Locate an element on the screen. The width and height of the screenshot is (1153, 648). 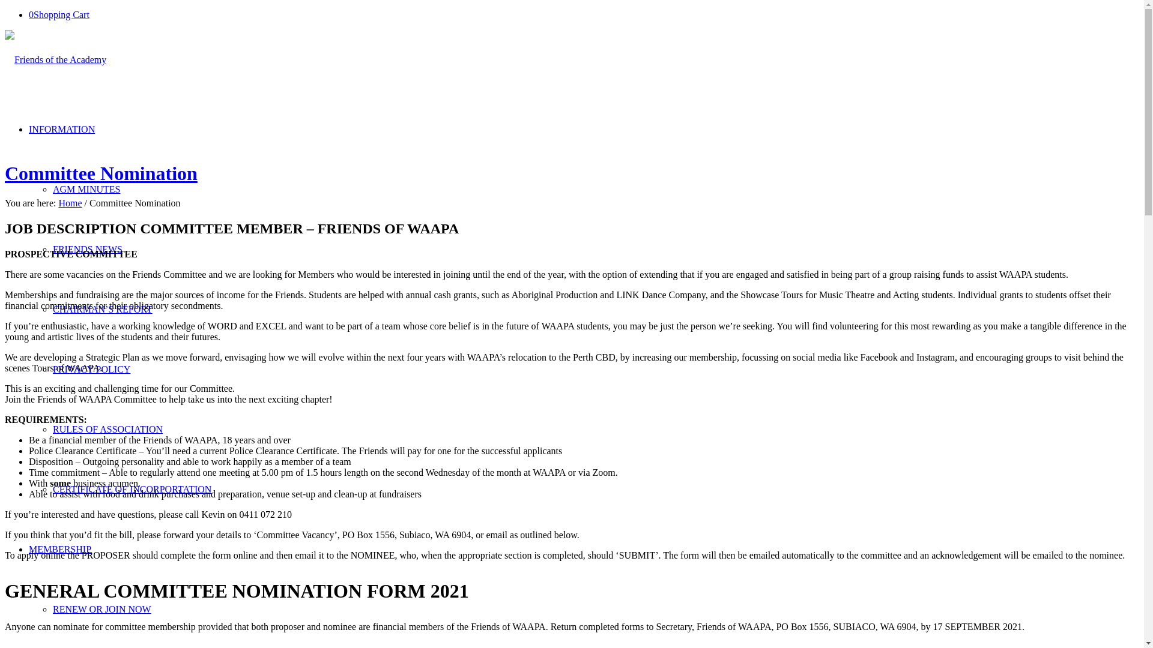
Home is located at coordinates (70, 203).